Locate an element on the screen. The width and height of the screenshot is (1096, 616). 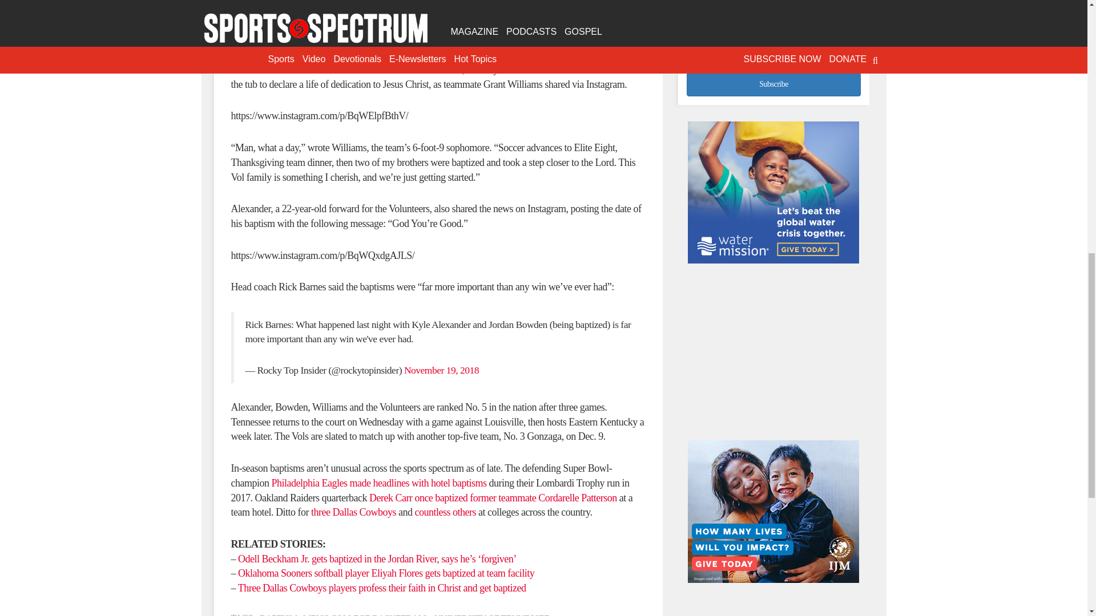
countless others is located at coordinates (445, 512).